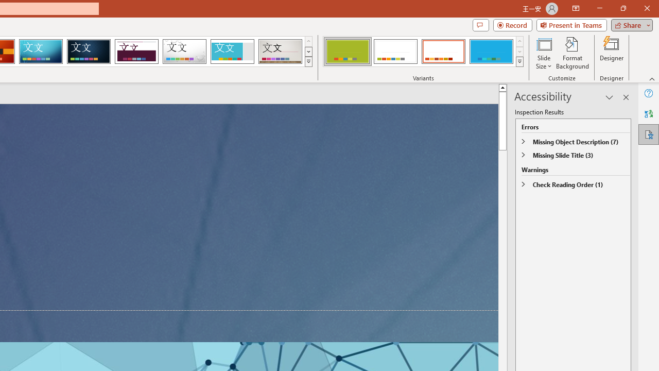 The image size is (659, 371). Describe the element at coordinates (136, 52) in the screenshot. I see `Dividend` at that location.